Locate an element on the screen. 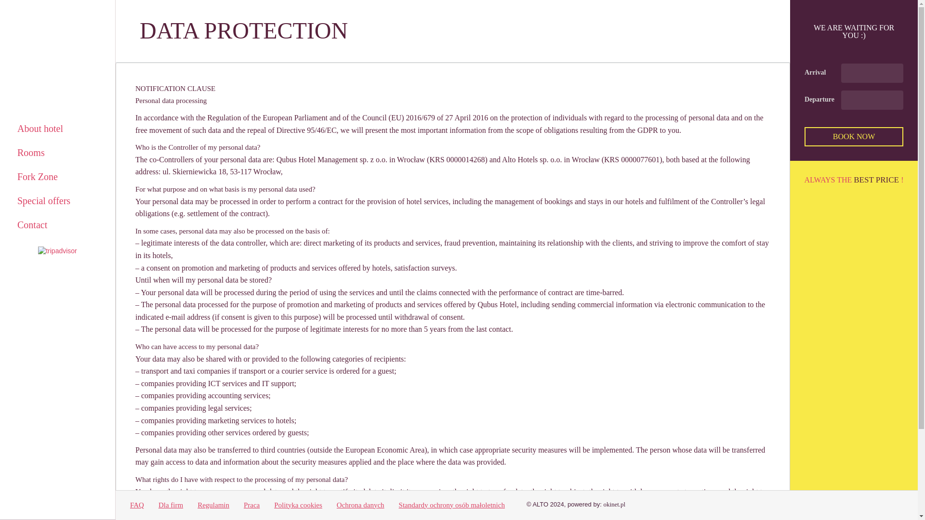 The width and height of the screenshot is (925, 520). Praca is located at coordinates (251, 505).